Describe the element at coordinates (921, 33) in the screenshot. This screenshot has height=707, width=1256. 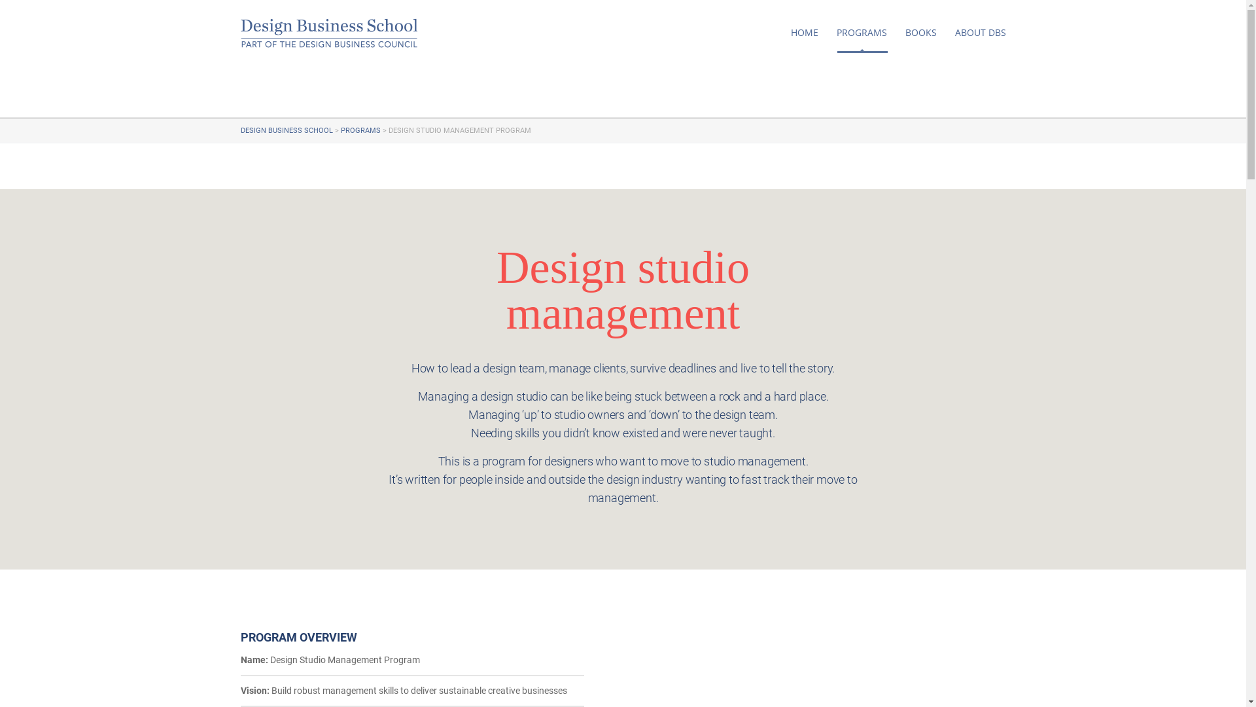
I see `BOOKS` at that location.